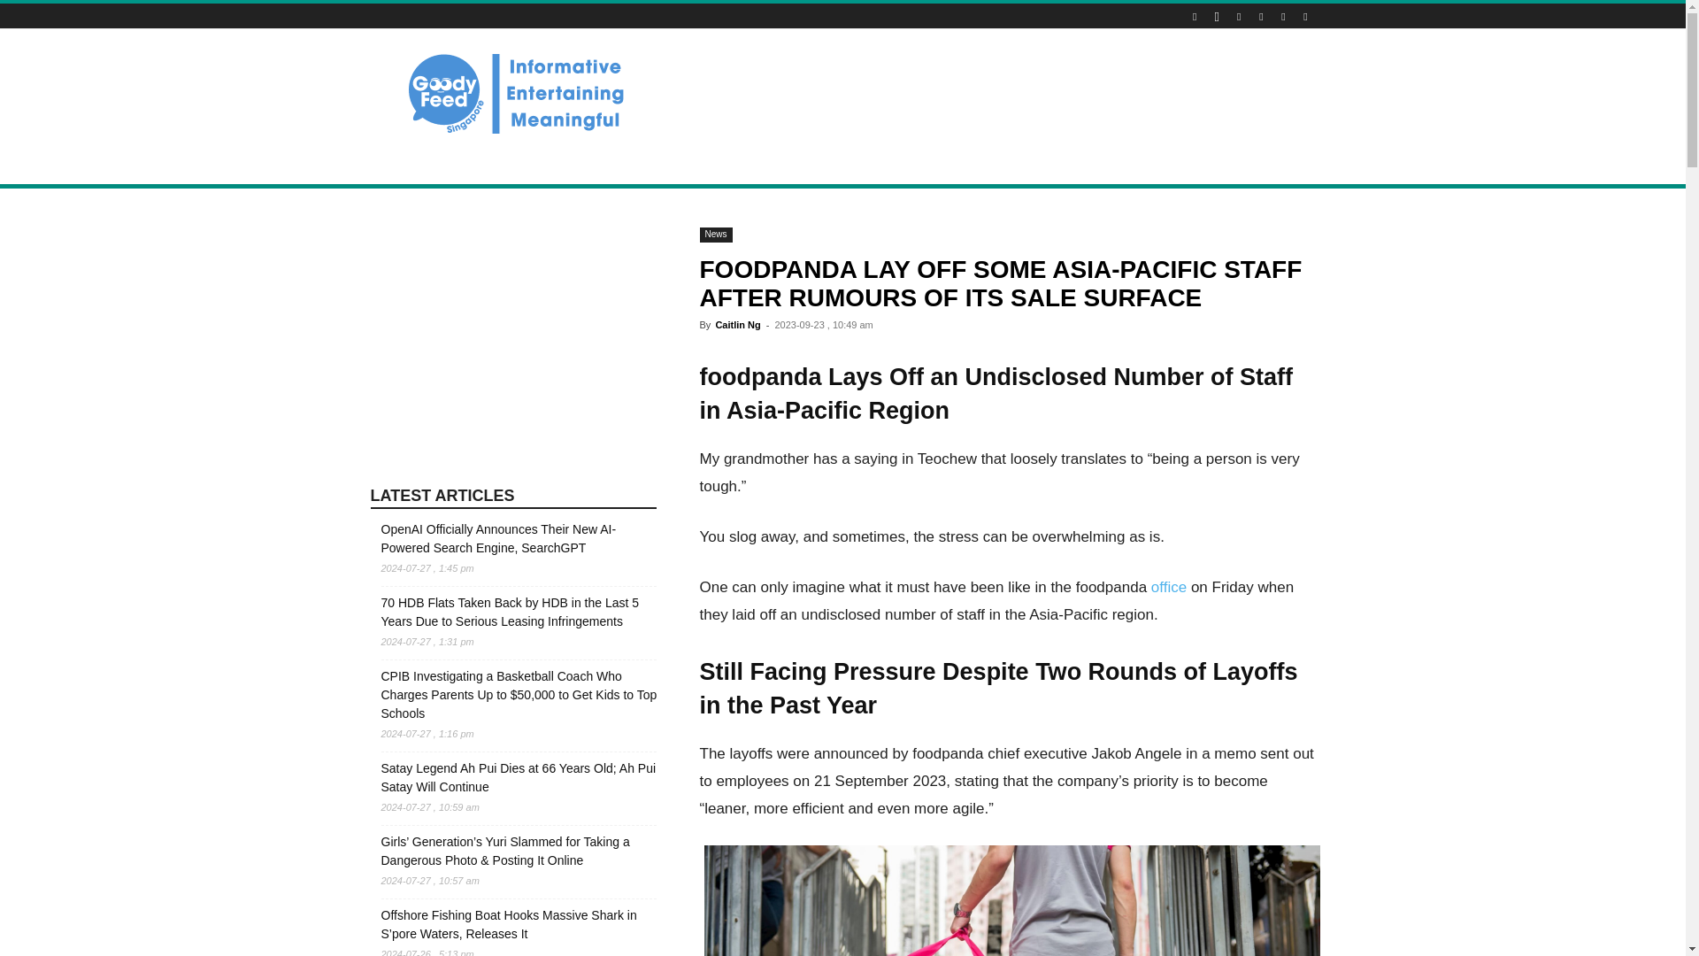 The width and height of the screenshot is (1699, 956). What do you see at coordinates (538, 163) in the screenshot?
I see `DEALS` at bounding box center [538, 163].